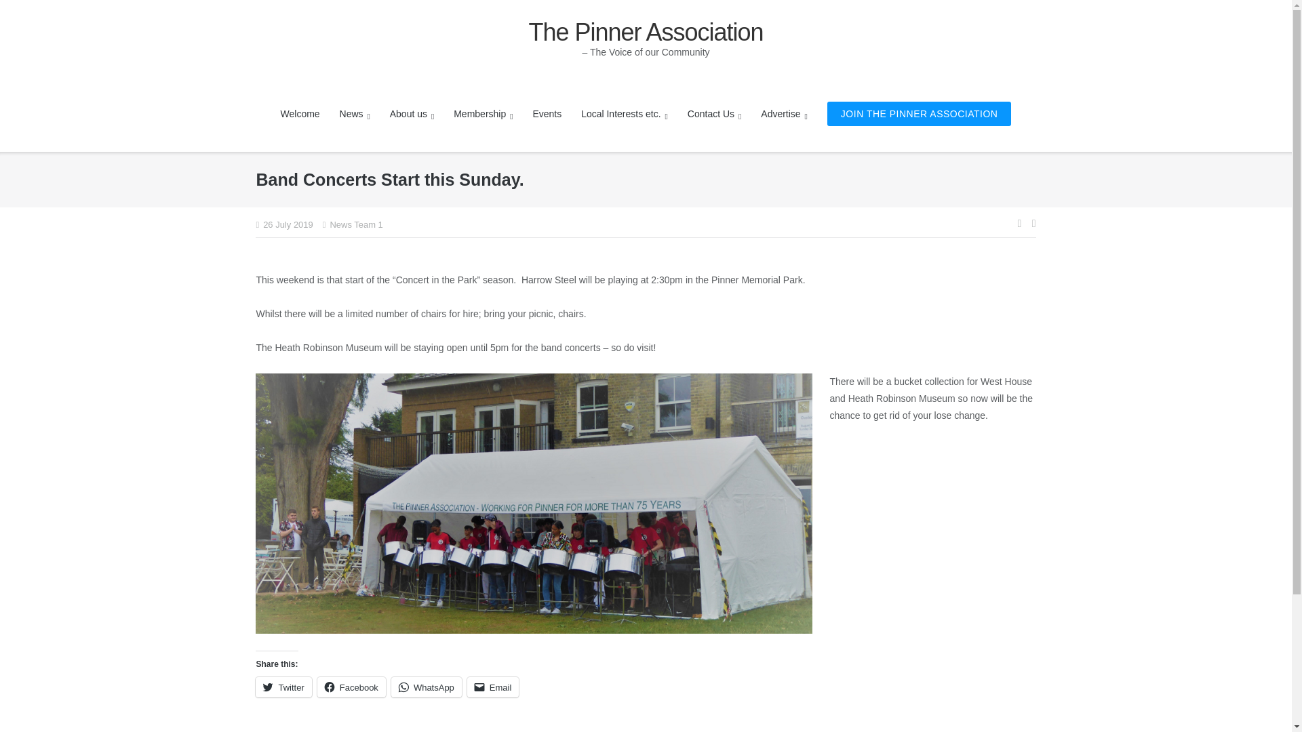 This screenshot has height=732, width=1302. I want to click on Click to email a link to a friend, so click(494, 687).